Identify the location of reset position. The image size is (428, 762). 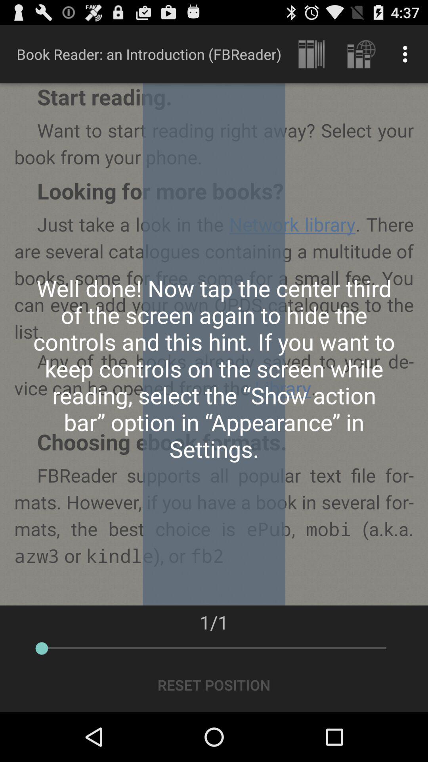
(214, 686).